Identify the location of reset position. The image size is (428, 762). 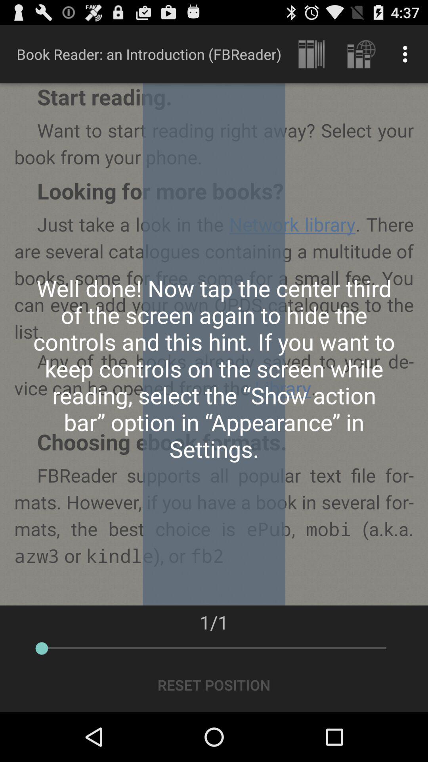
(214, 686).